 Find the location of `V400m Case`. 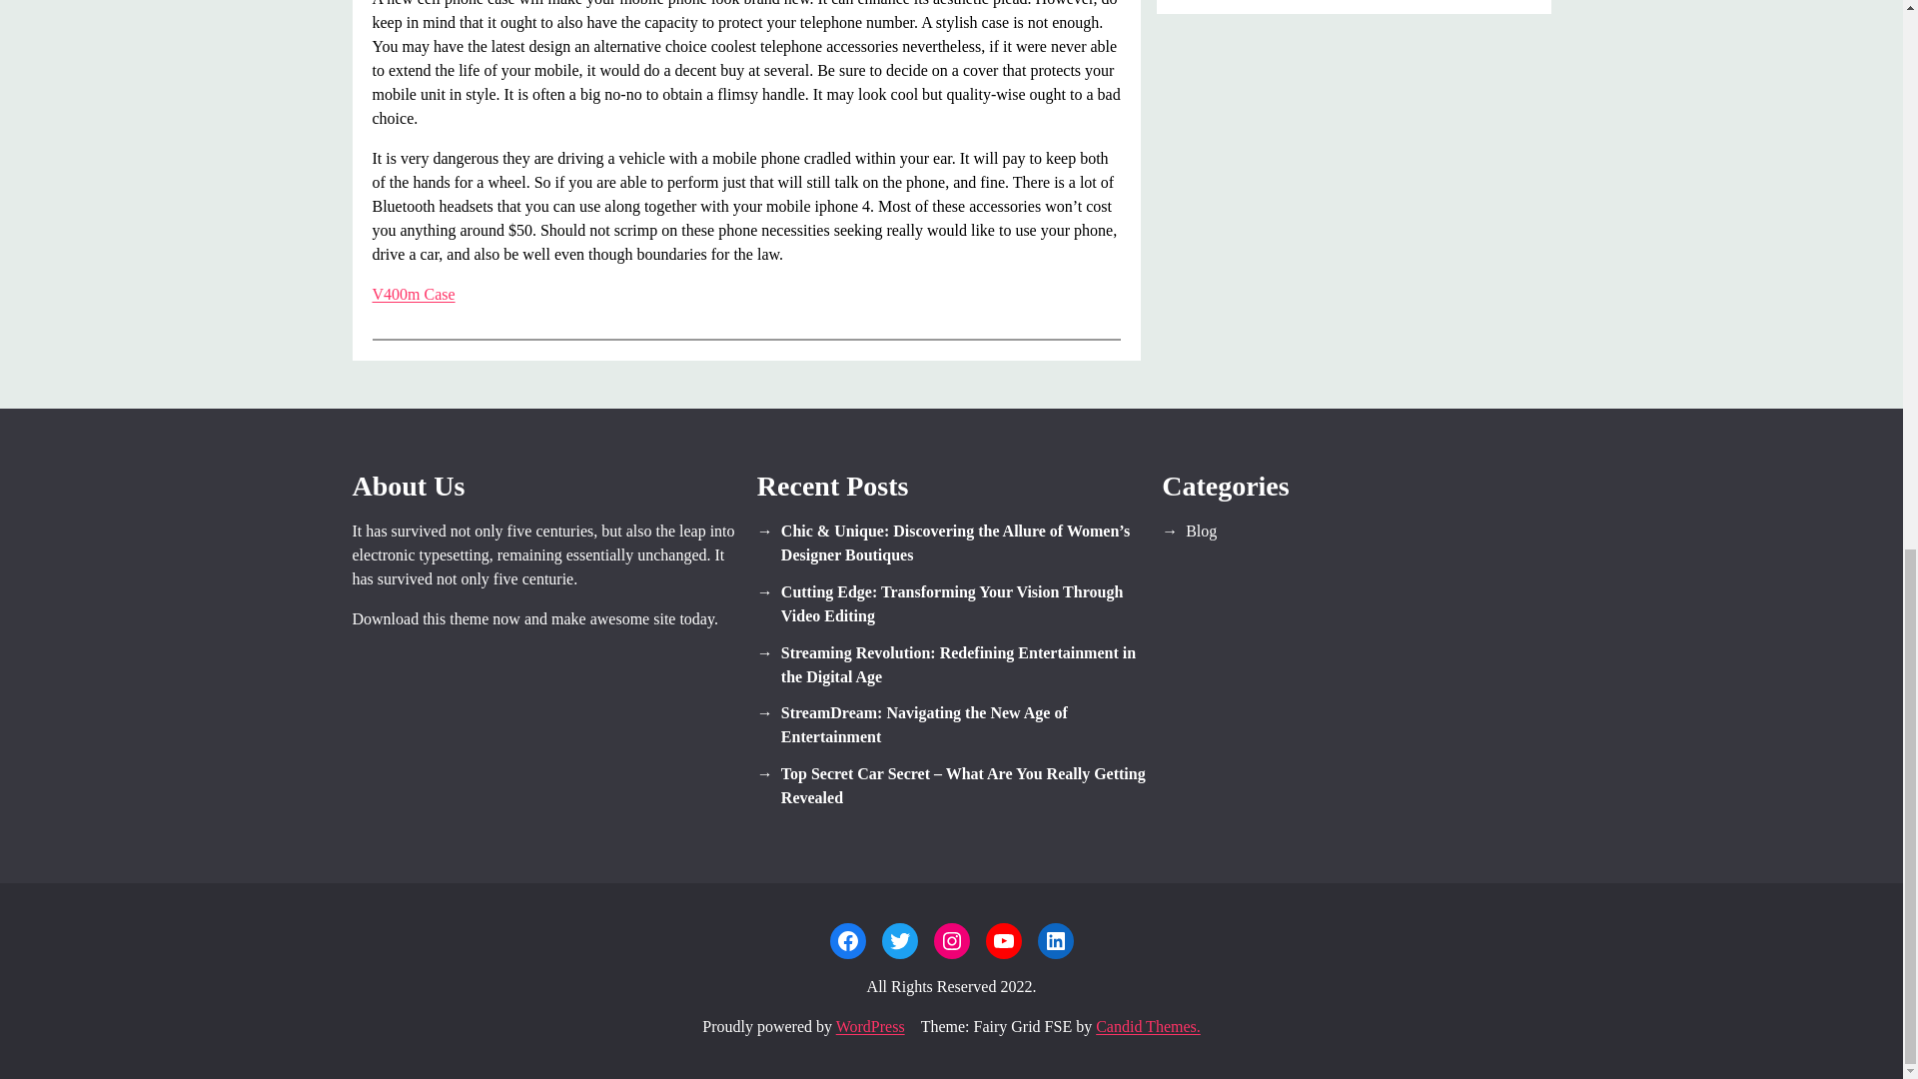

V400m Case is located at coordinates (414, 294).